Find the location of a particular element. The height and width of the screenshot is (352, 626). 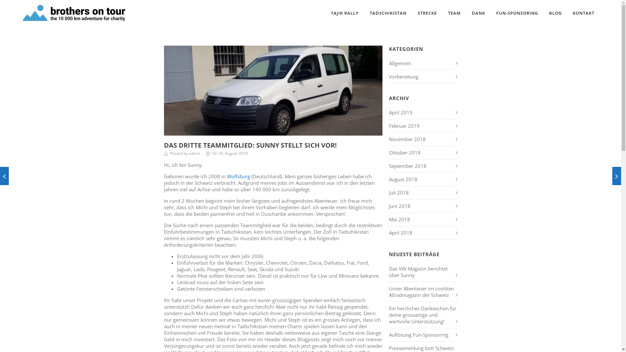

DAS DRITTE TEAMMITGLIED: SUNNY STELLT SICH VOR! is located at coordinates (250, 145).